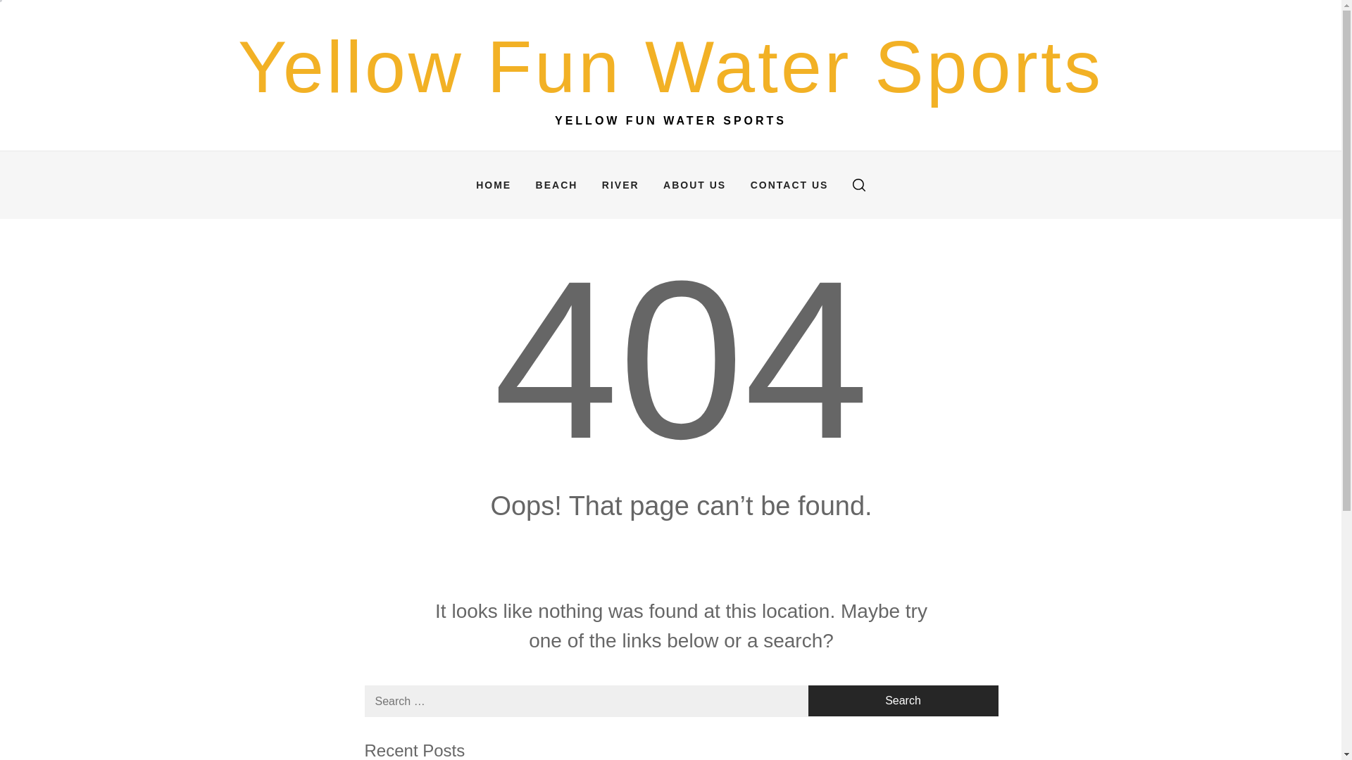  What do you see at coordinates (670, 66) in the screenshot?
I see `Yellow Fun Water Sports` at bounding box center [670, 66].